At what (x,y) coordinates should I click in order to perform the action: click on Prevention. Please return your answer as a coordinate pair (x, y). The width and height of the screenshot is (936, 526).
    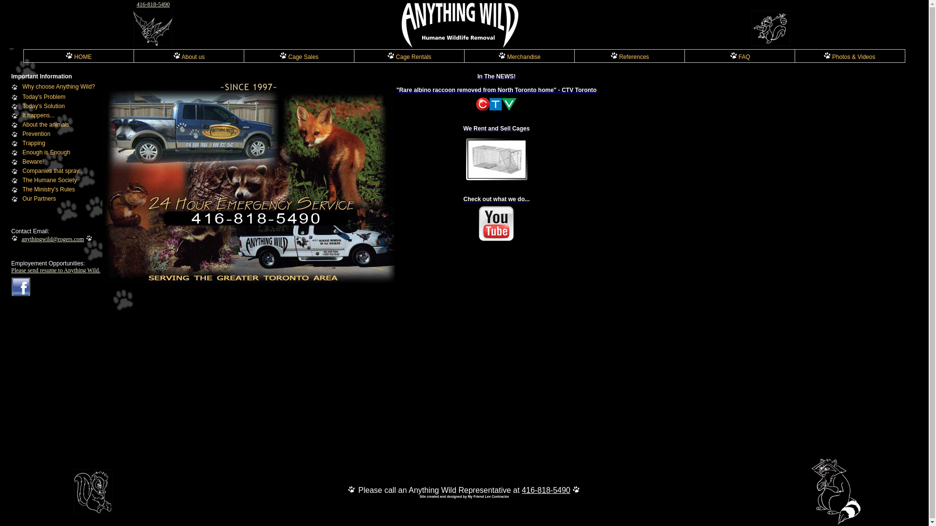
    Looking at the image, I should click on (36, 134).